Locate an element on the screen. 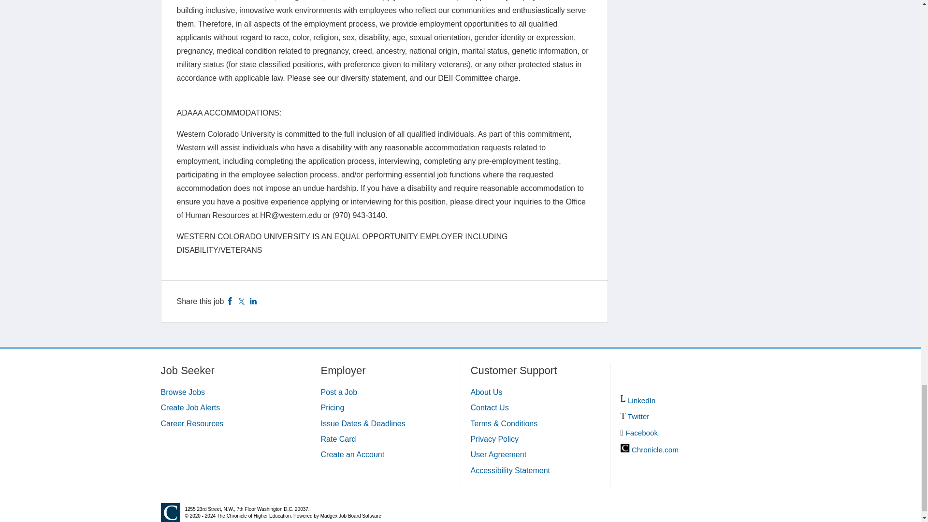 Image resolution: width=928 pixels, height=522 pixels. Career Resources is located at coordinates (192, 423).